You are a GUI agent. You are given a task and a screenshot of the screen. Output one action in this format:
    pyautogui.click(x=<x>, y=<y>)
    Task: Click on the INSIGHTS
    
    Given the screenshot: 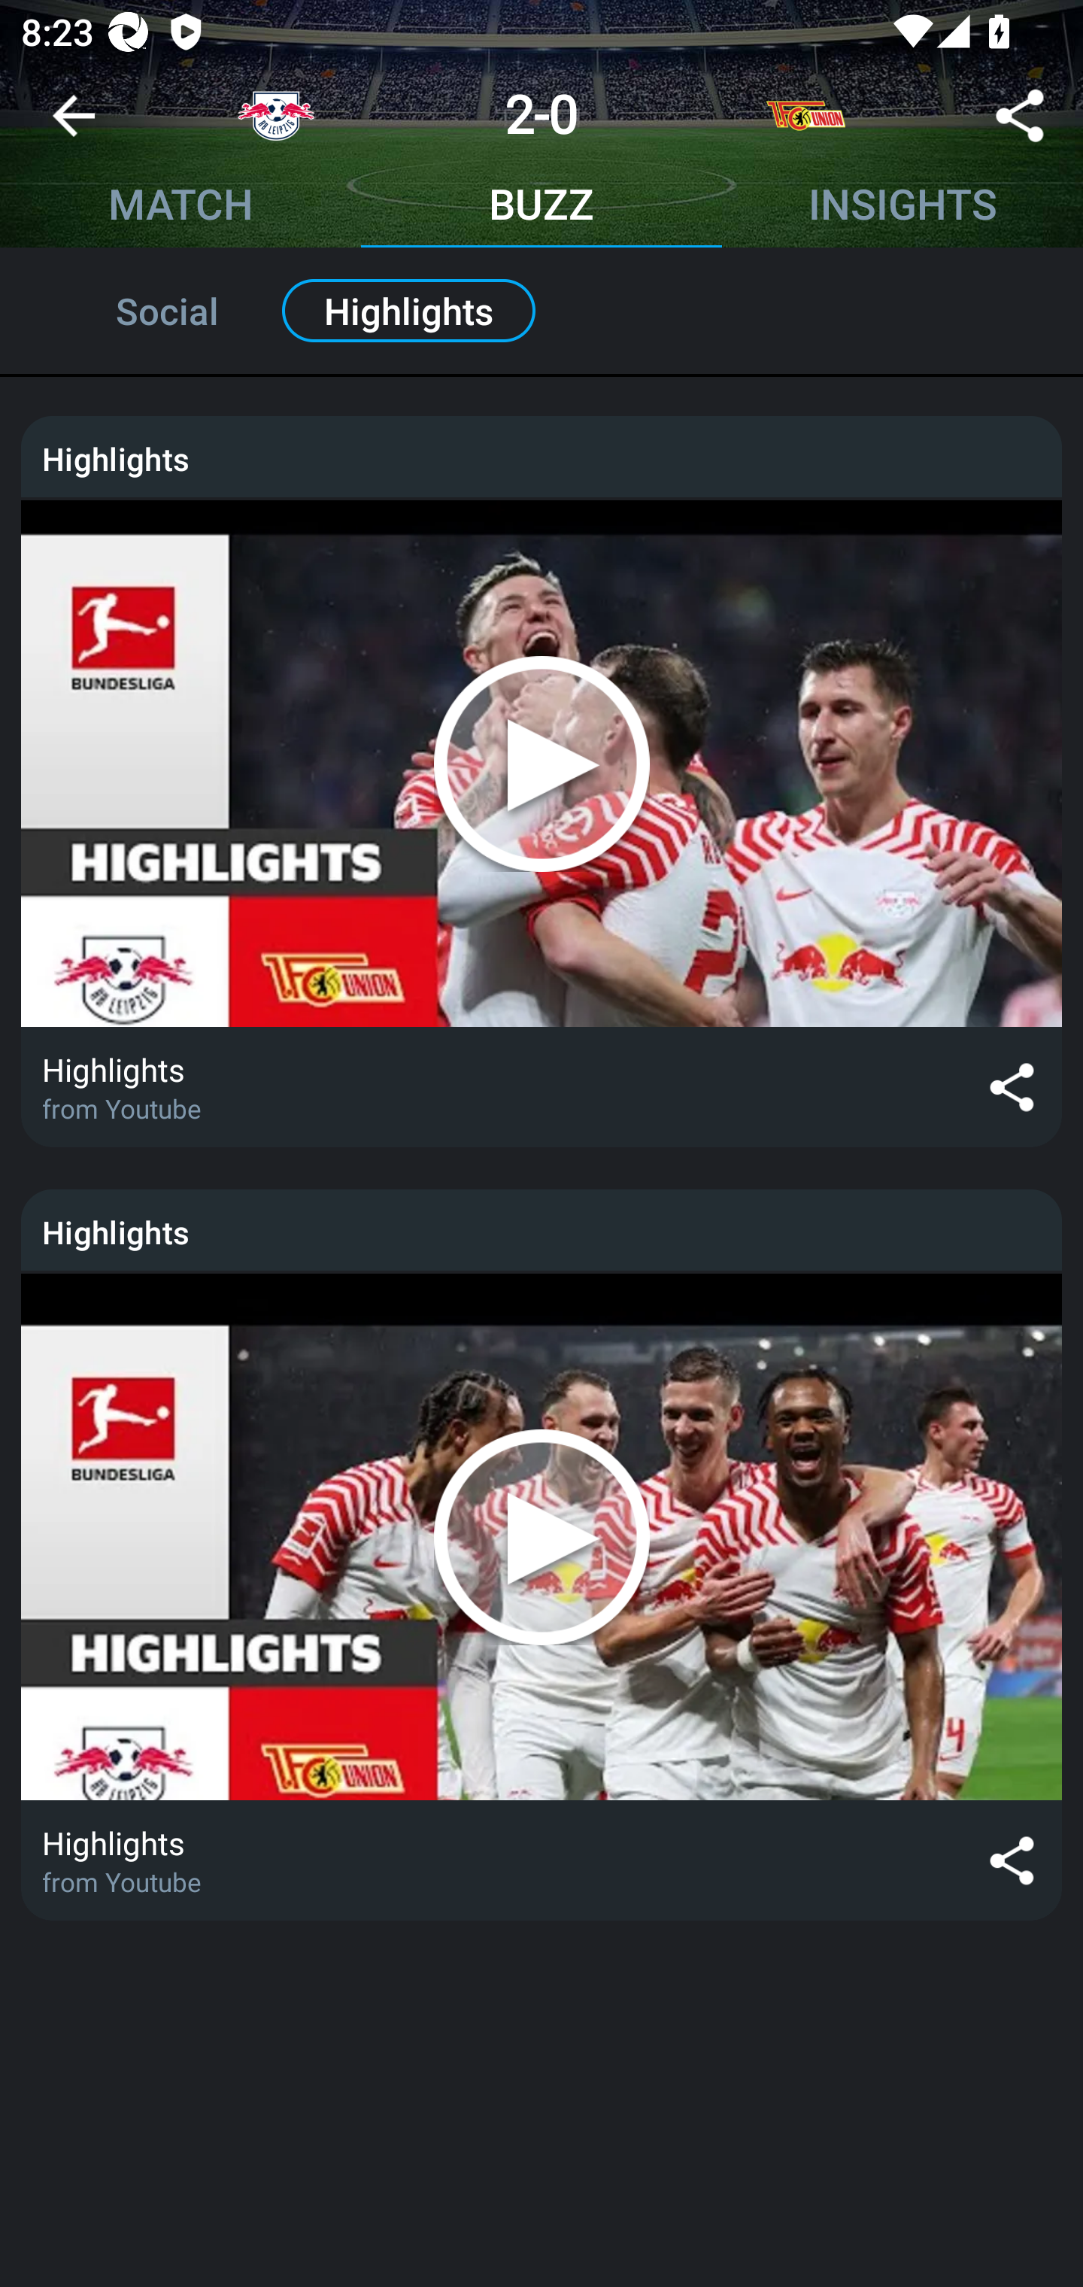 What is the action you would take?
    pyautogui.click(x=902, y=208)
    